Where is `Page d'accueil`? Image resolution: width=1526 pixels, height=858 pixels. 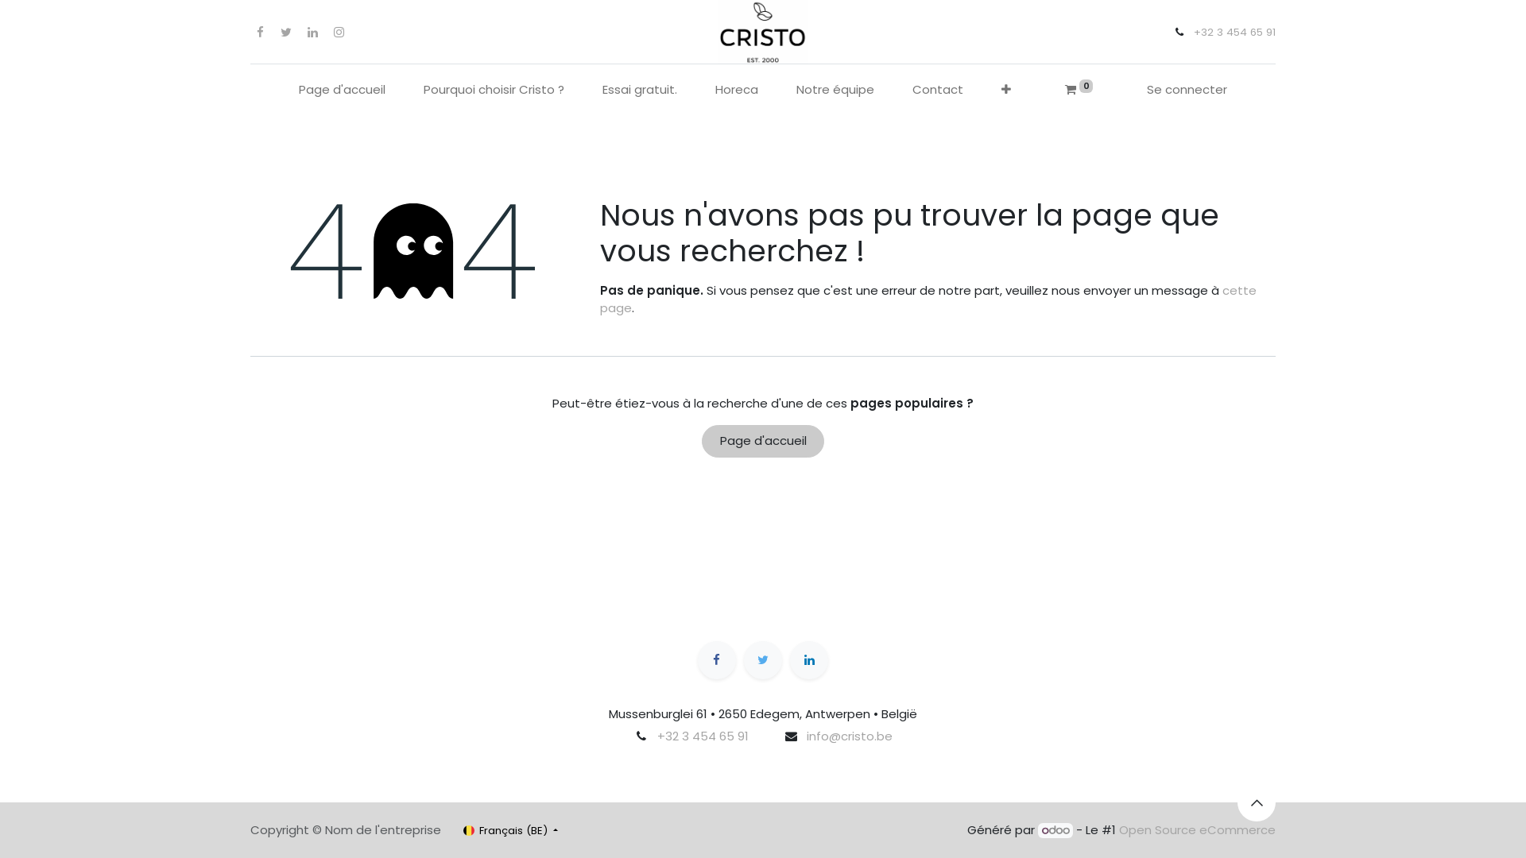 Page d'accueil is located at coordinates (342, 91).